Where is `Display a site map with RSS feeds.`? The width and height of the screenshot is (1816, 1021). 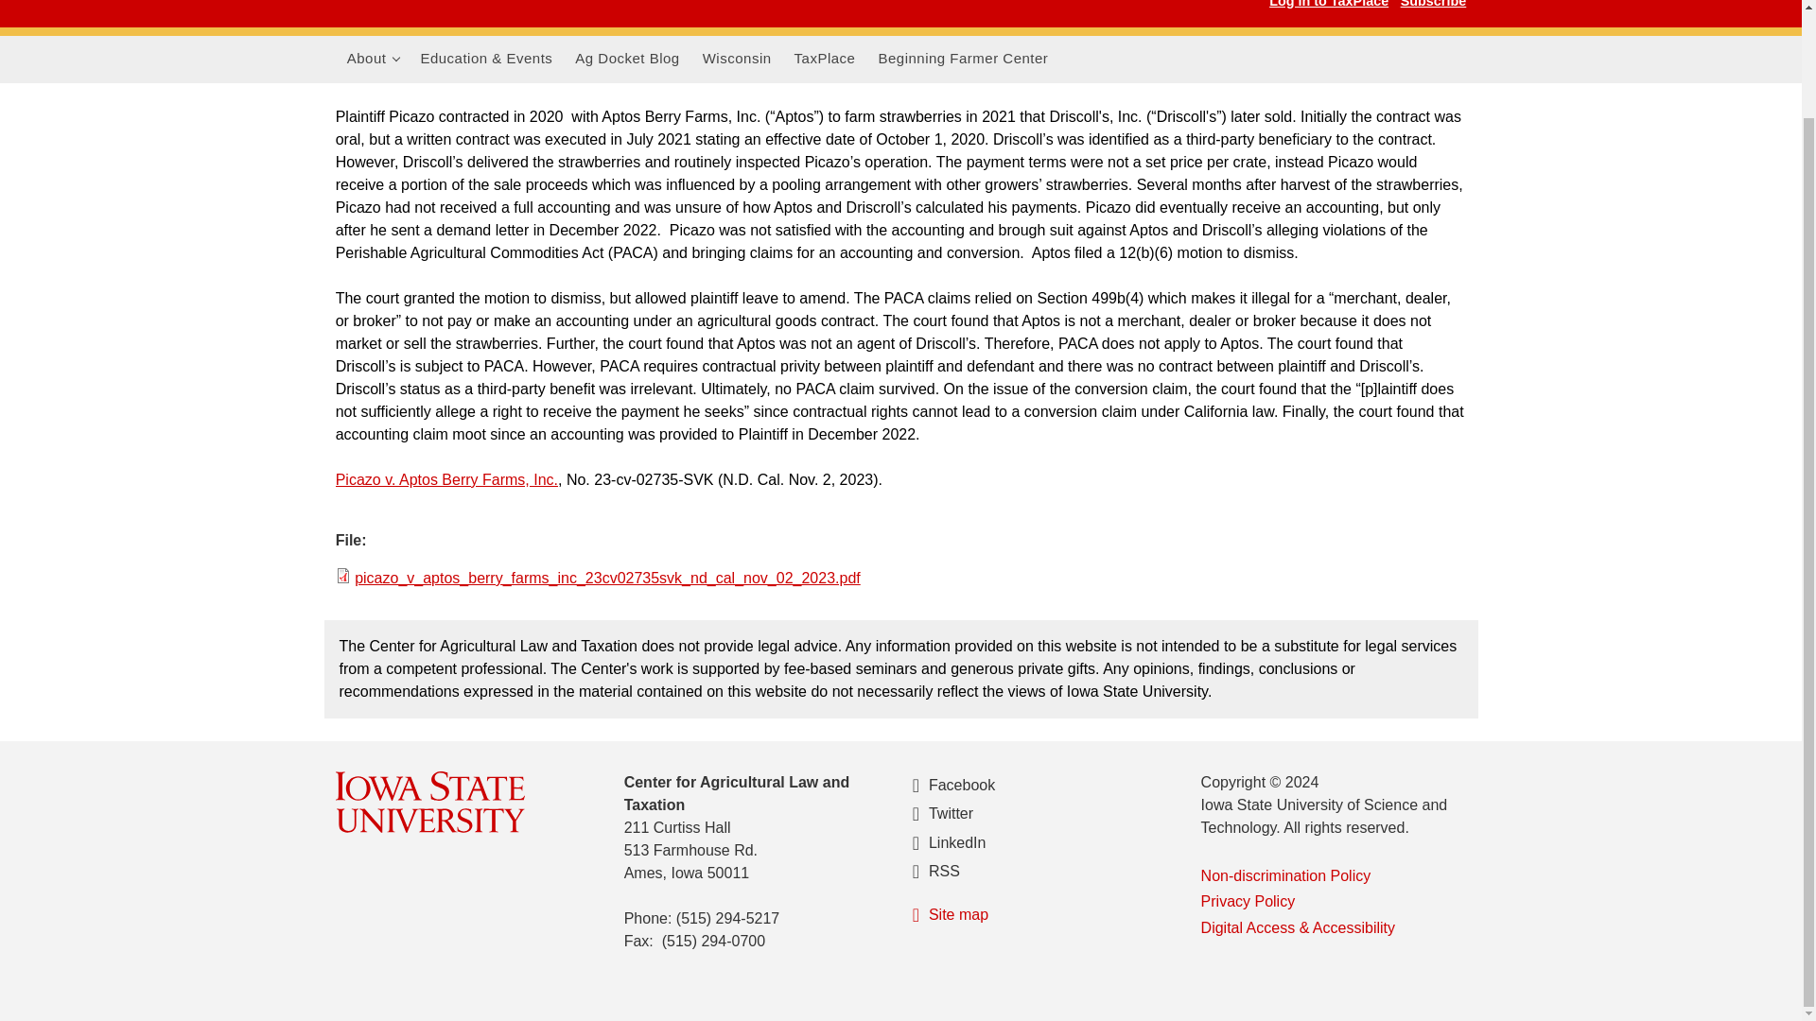
Display a site map with RSS feeds. is located at coordinates (1042, 915).